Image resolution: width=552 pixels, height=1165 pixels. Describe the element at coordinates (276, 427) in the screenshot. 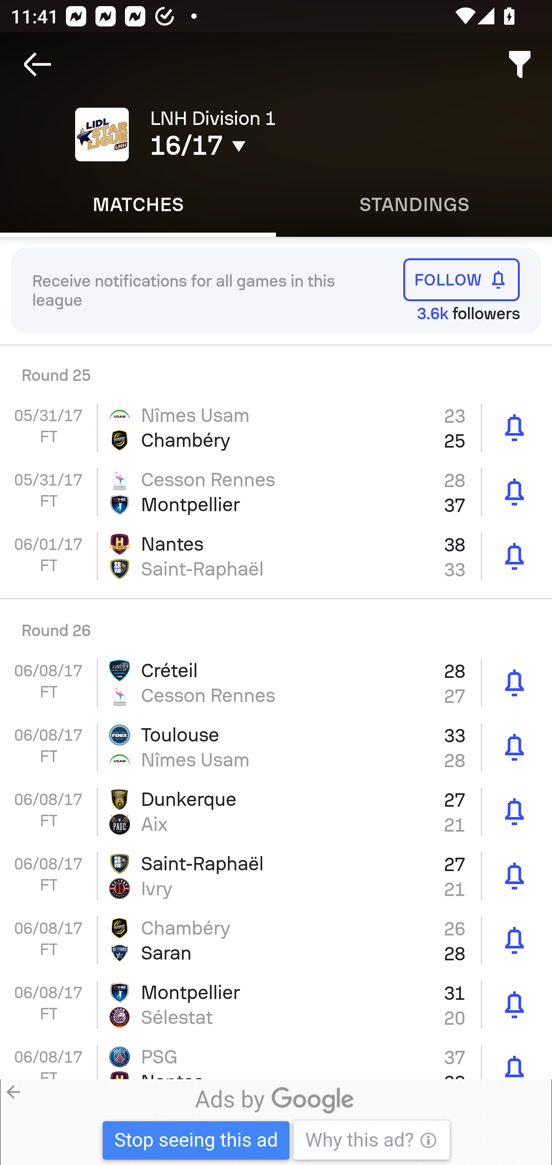

I see `05/31/17 FT Nîmes Usam 23 Chambéry 25` at that location.